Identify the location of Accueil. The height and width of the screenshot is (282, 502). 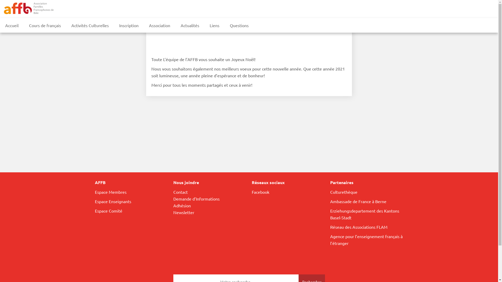
(12, 25).